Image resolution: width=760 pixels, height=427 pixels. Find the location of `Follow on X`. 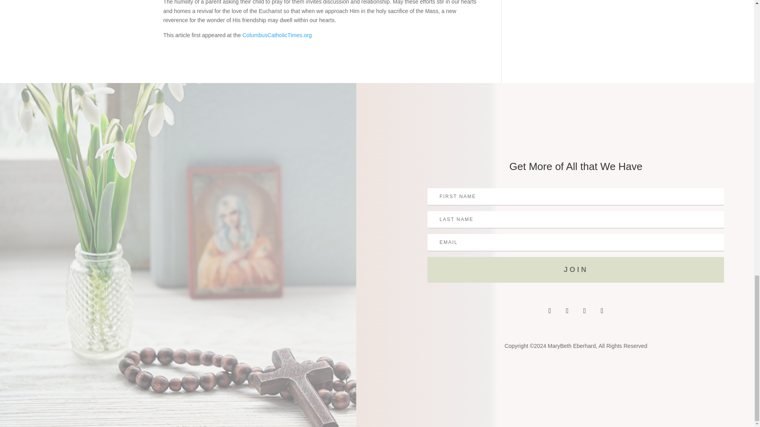

Follow on X is located at coordinates (567, 310).